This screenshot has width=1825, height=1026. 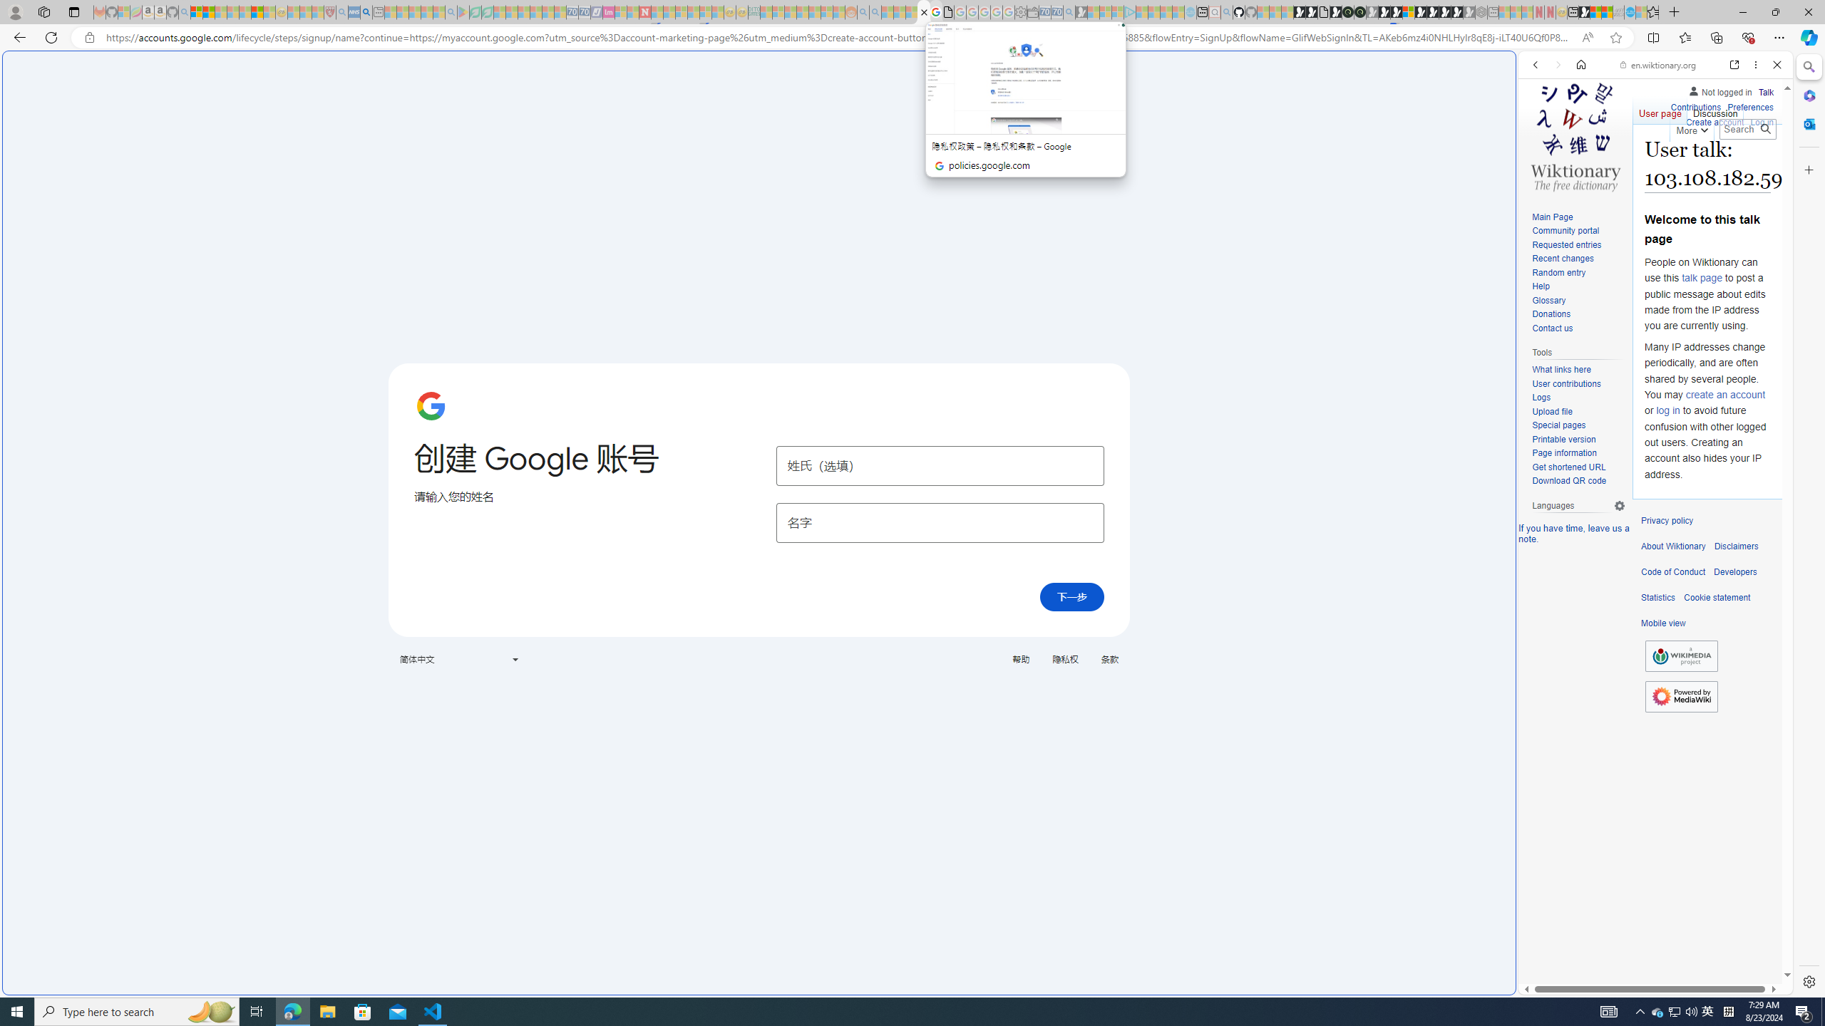 I want to click on Donations, so click(x=1551, y=314).